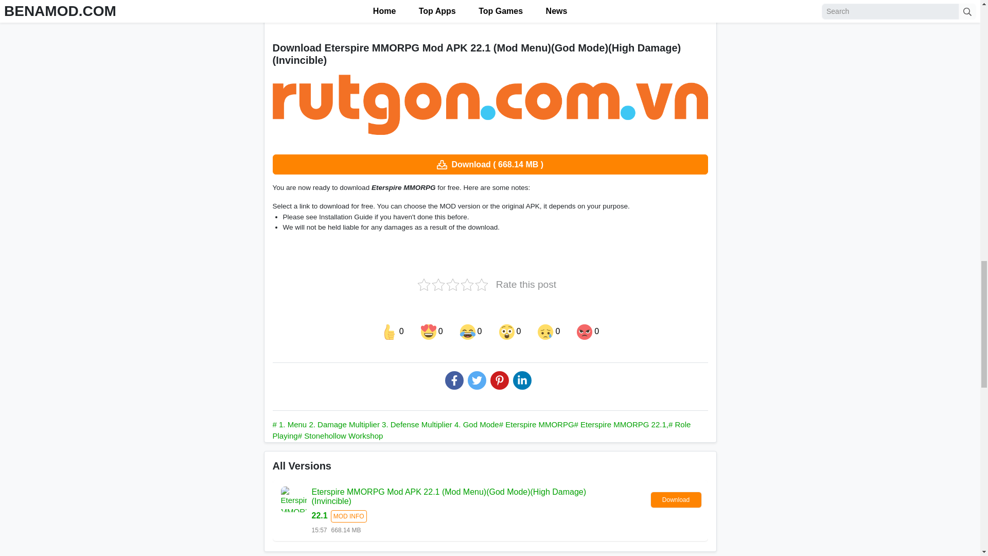 The image size is (988, 556). I want to click on Eterspire MMORPG tag, so click(536, 424).